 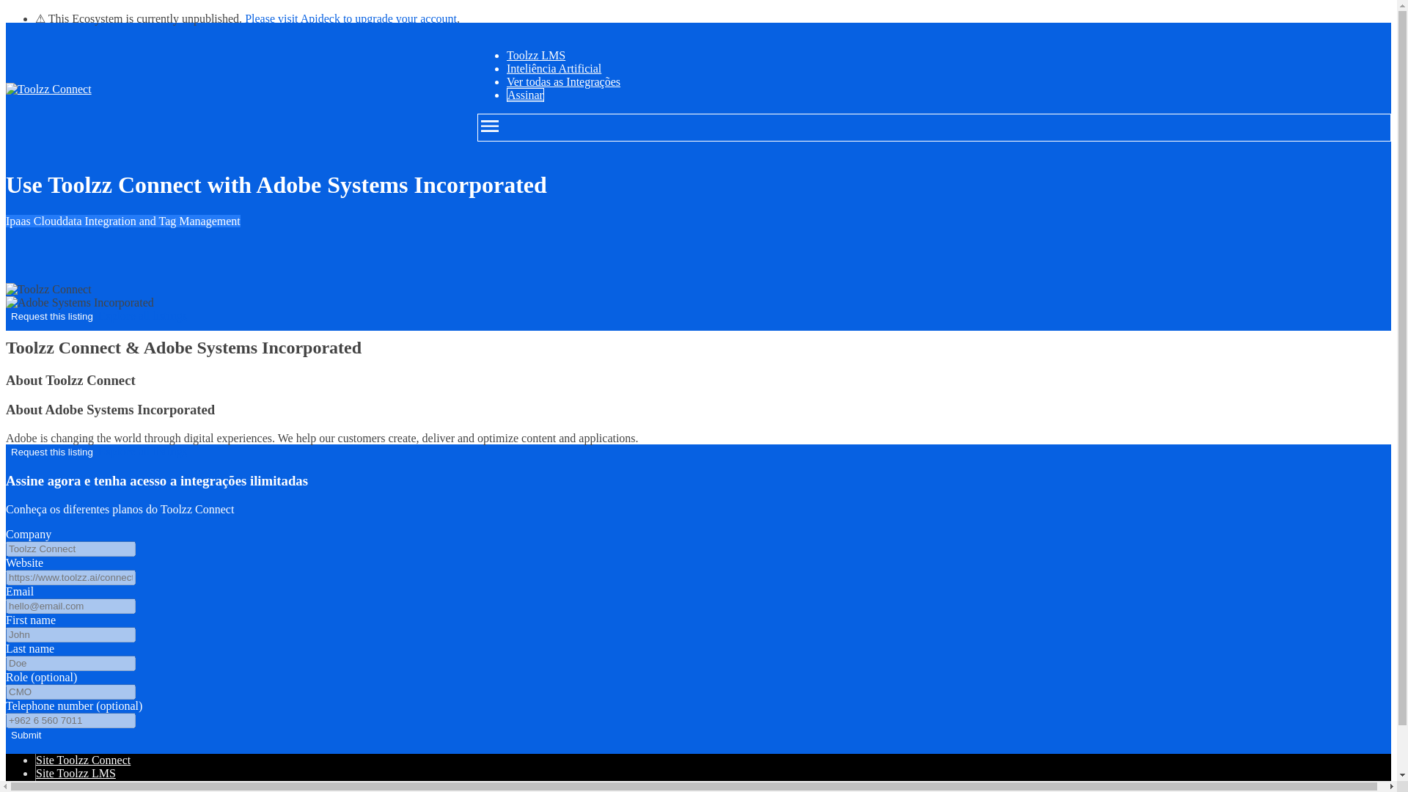 I want to click on Assinar, so click(x=525, y=95).